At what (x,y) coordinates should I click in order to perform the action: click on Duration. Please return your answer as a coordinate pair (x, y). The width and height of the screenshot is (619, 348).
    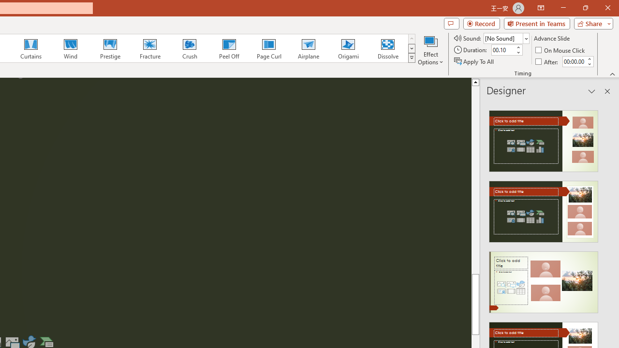
    Looking at the image, I should click on (503, 50).